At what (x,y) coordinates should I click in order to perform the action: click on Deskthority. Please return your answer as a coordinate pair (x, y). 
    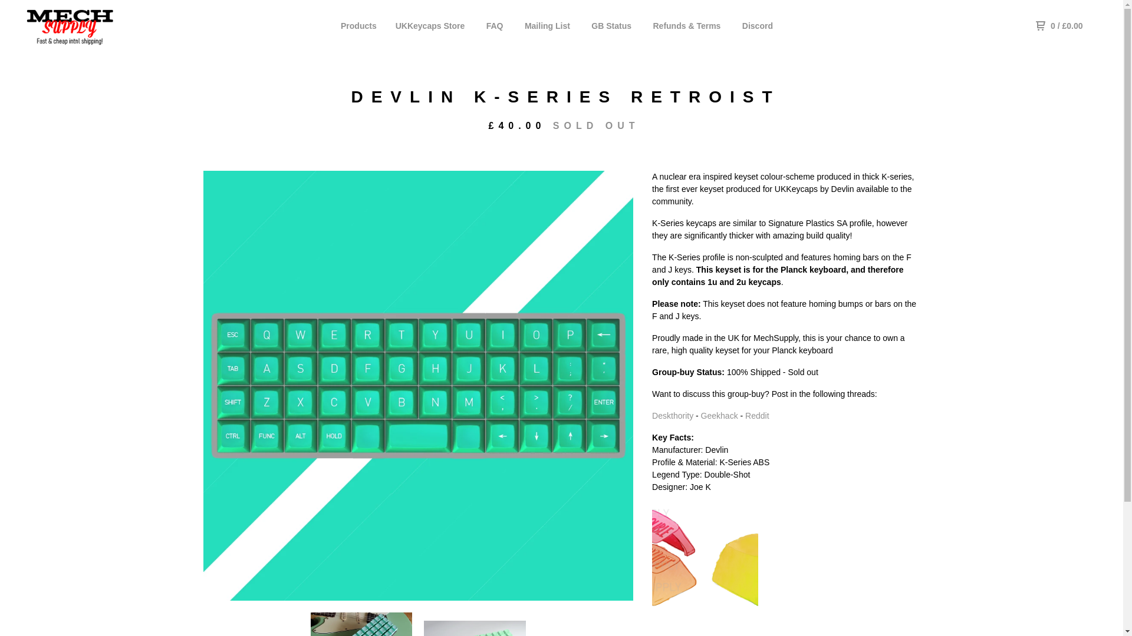
    Looking at the image, I should click on (672, 415).